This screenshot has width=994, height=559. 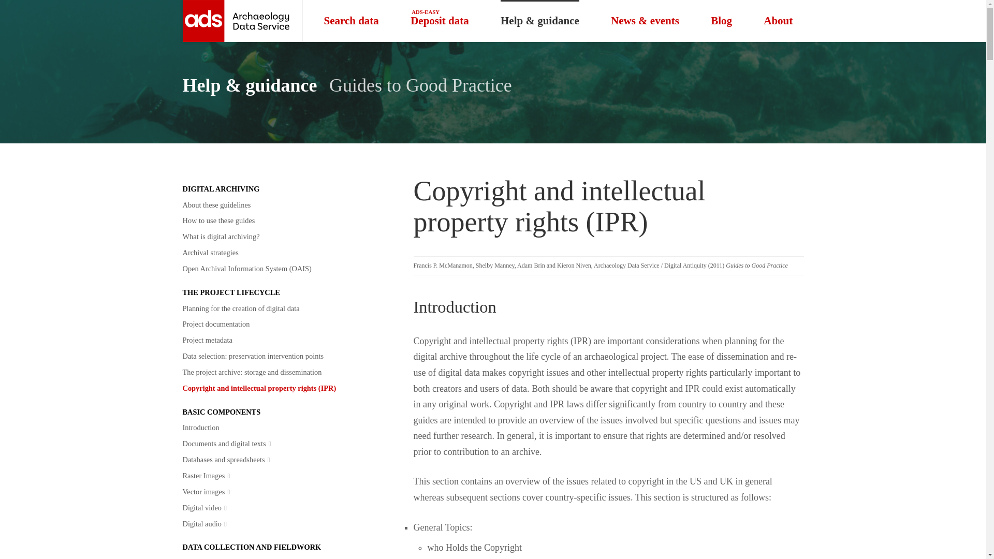 What do you see at coordinates (200, 428) in the screenshot?
I see `Introduction` at bounding box center [200, 428].